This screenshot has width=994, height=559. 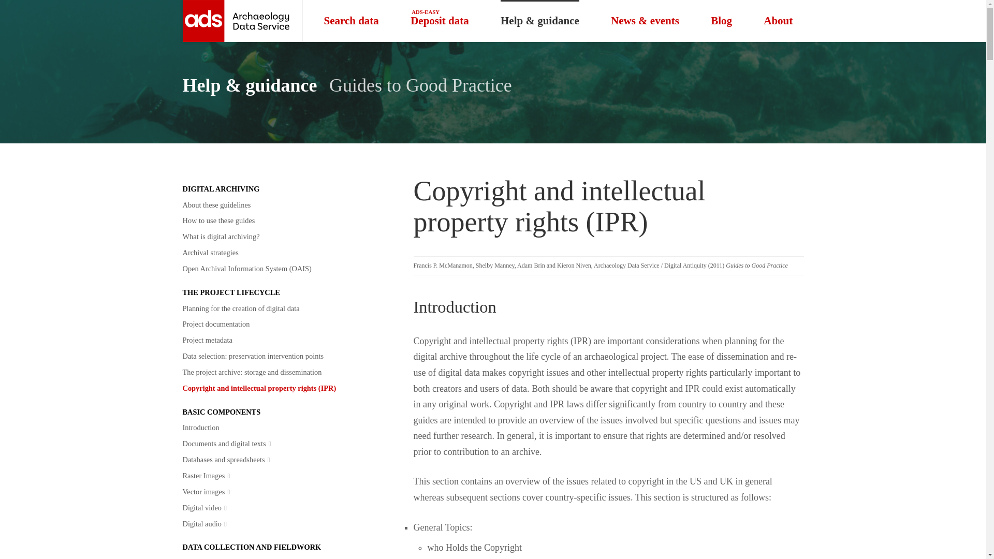 What do you see at coordinates (200, 428) in the screenshot?
I see `Introduction` at bounding box center [200, 428].